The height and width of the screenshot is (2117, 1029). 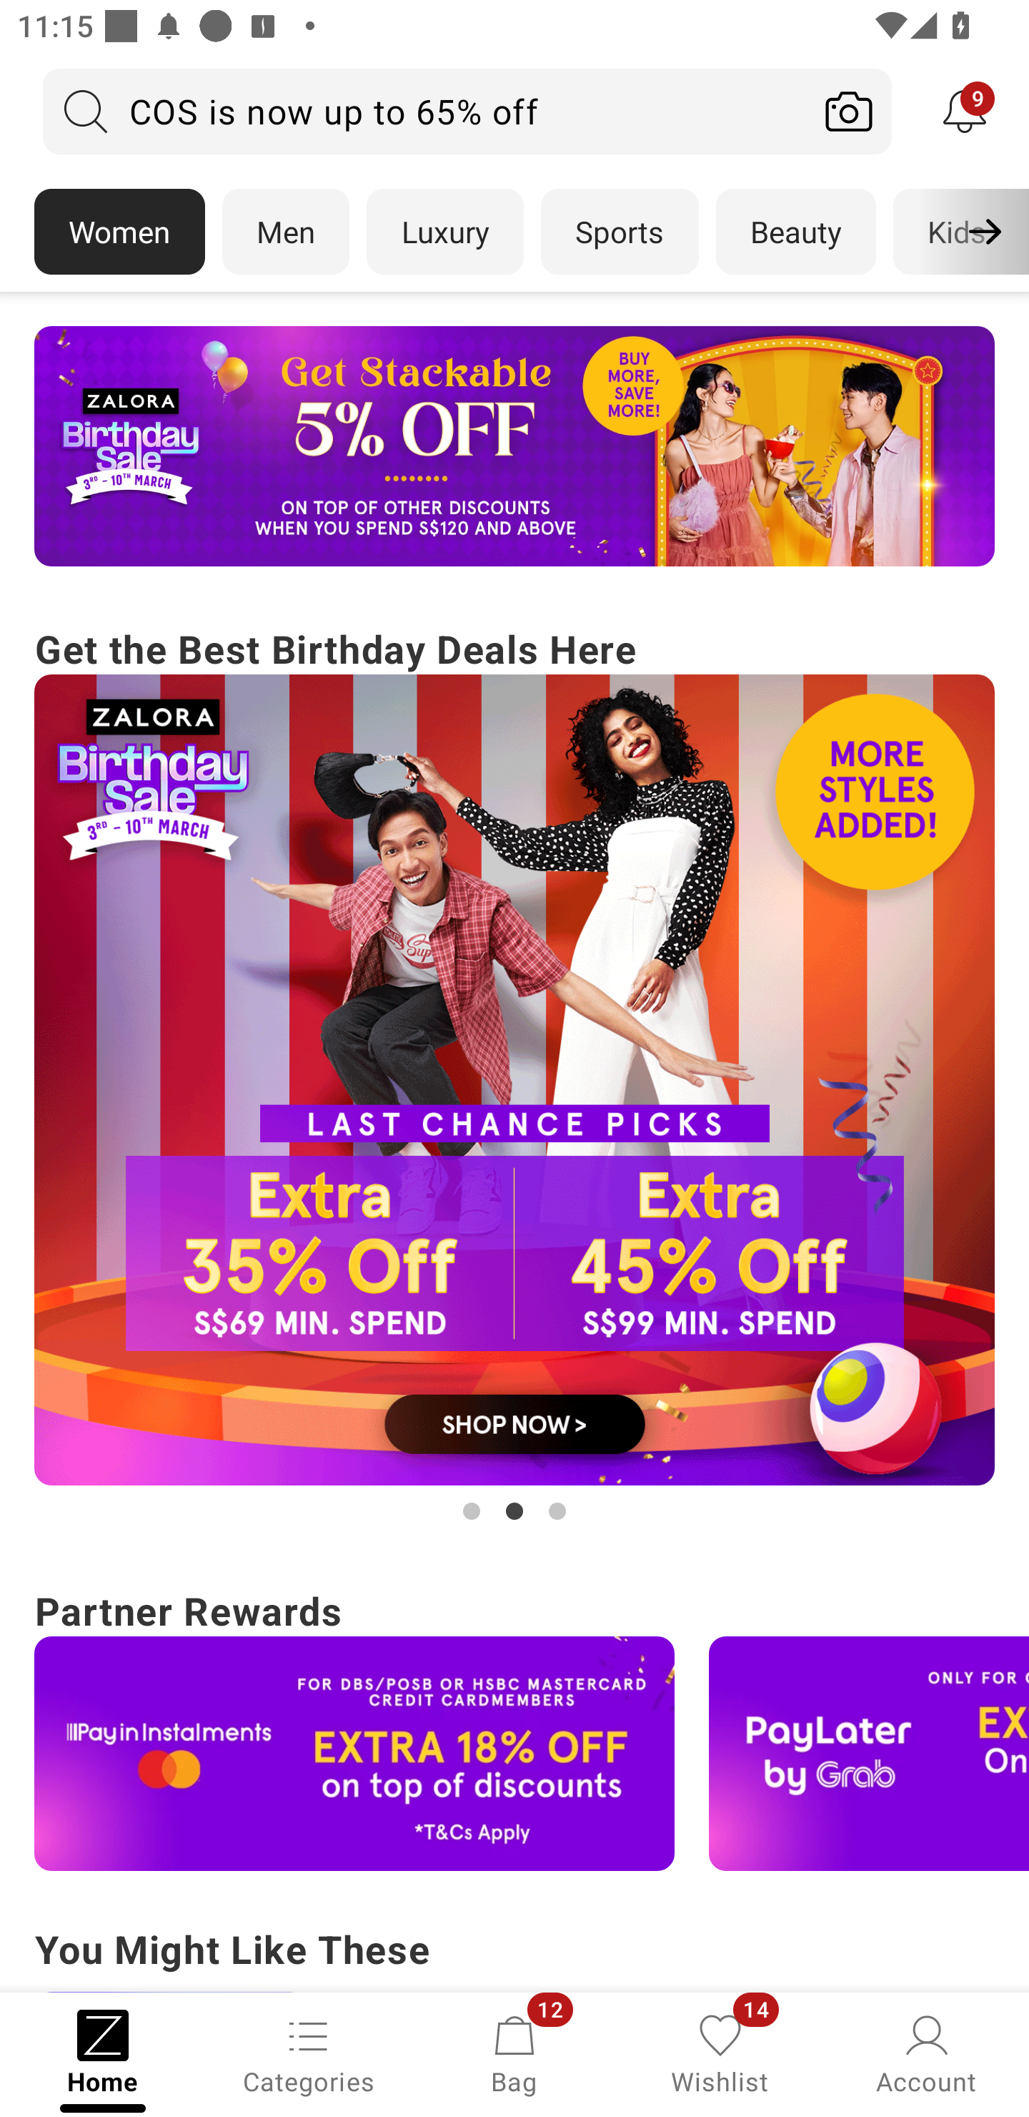 What do you see at coordinates (926, 2053) in the screenshot?
I see `Account` at bounding box center [926, 2053].